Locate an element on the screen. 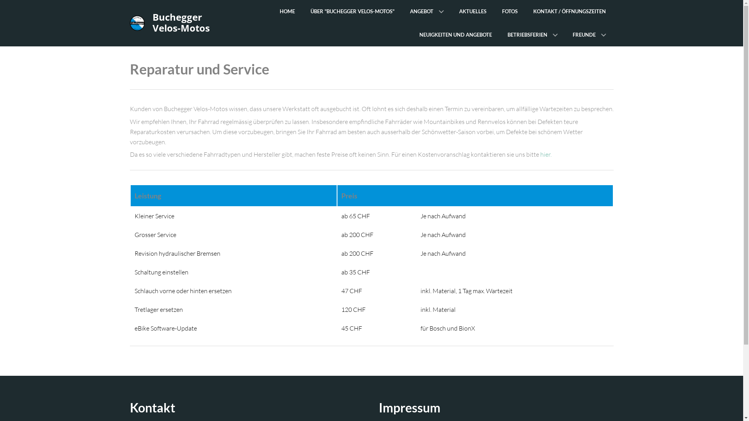 This screenshot has height=421, width=749. HOME is located at coordinates (287, 12).